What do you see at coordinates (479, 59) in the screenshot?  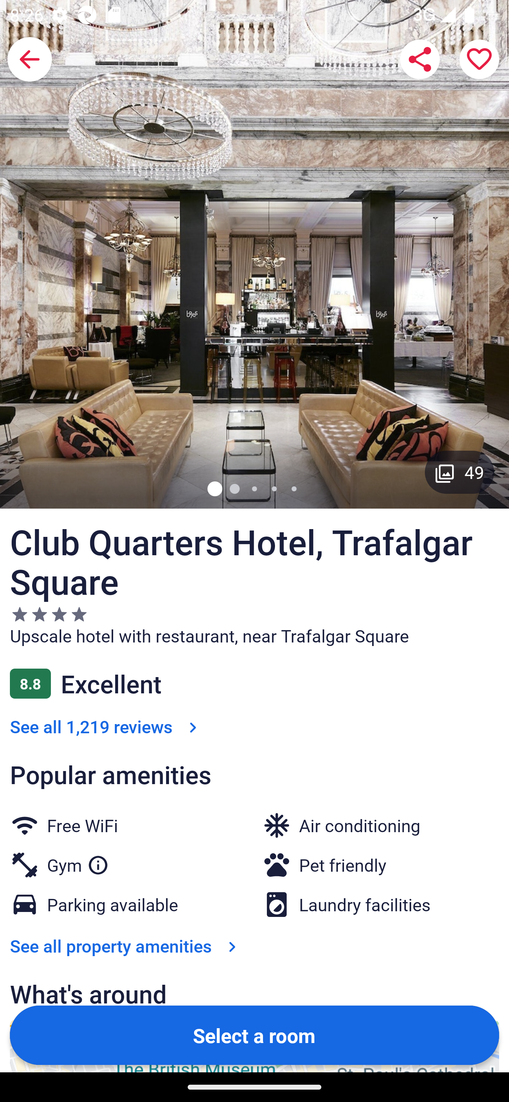 I see `Save property to a trip` at bounding box center [479, 59].